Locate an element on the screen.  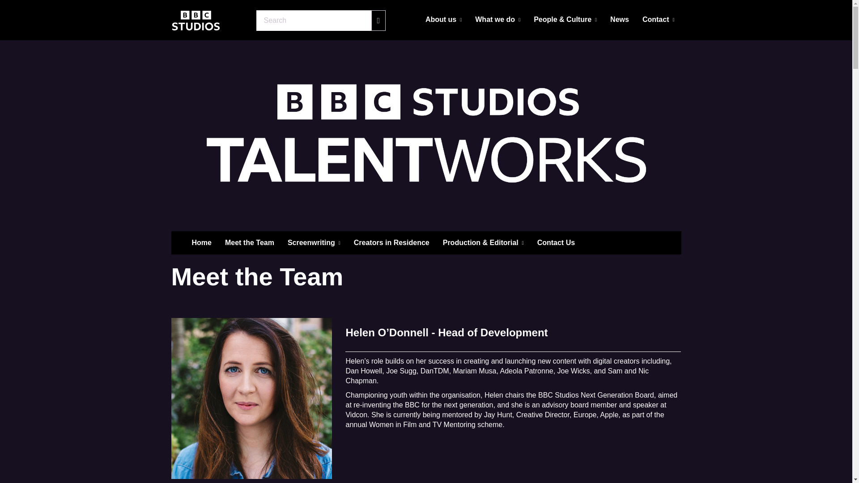
Home is located at coordinates (201, 243).